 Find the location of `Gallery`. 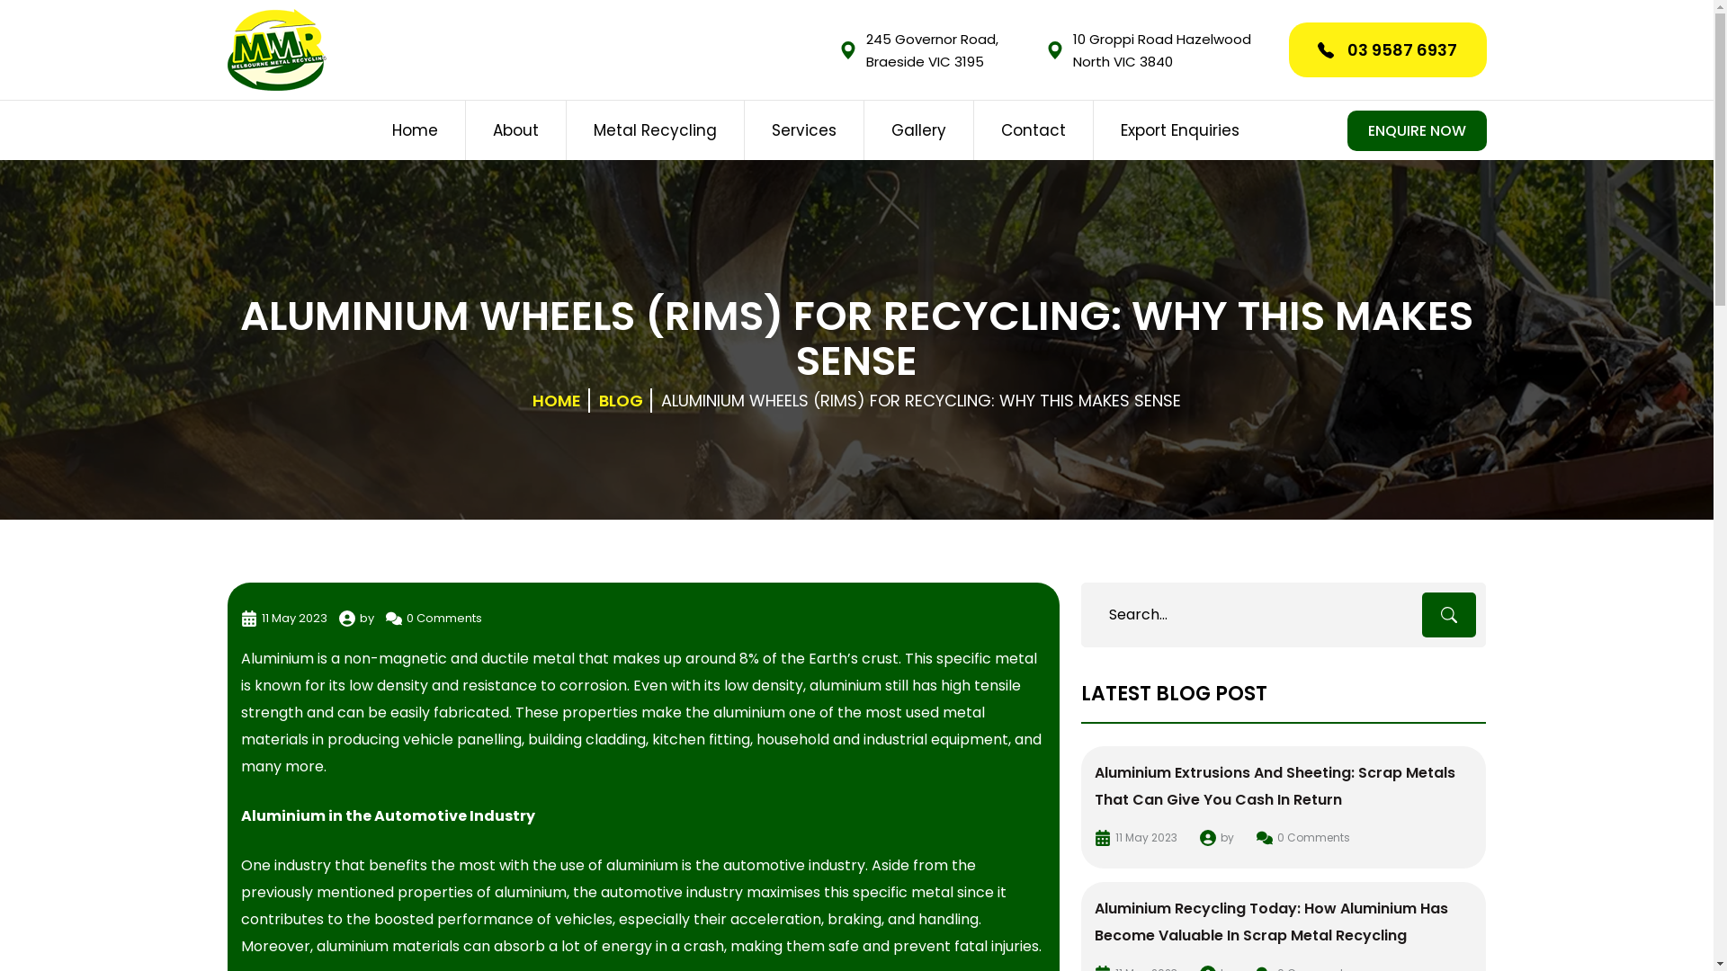

Gallery is located at coordinates (917, 130).